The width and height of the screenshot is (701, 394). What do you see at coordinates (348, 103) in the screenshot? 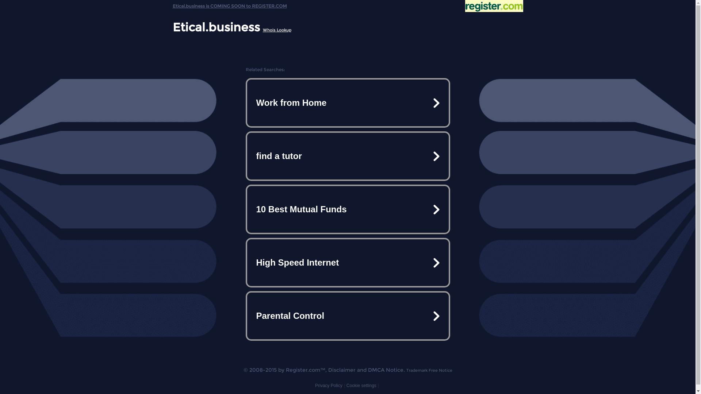
I see `Work from Home` at bounding box center [348, 103].